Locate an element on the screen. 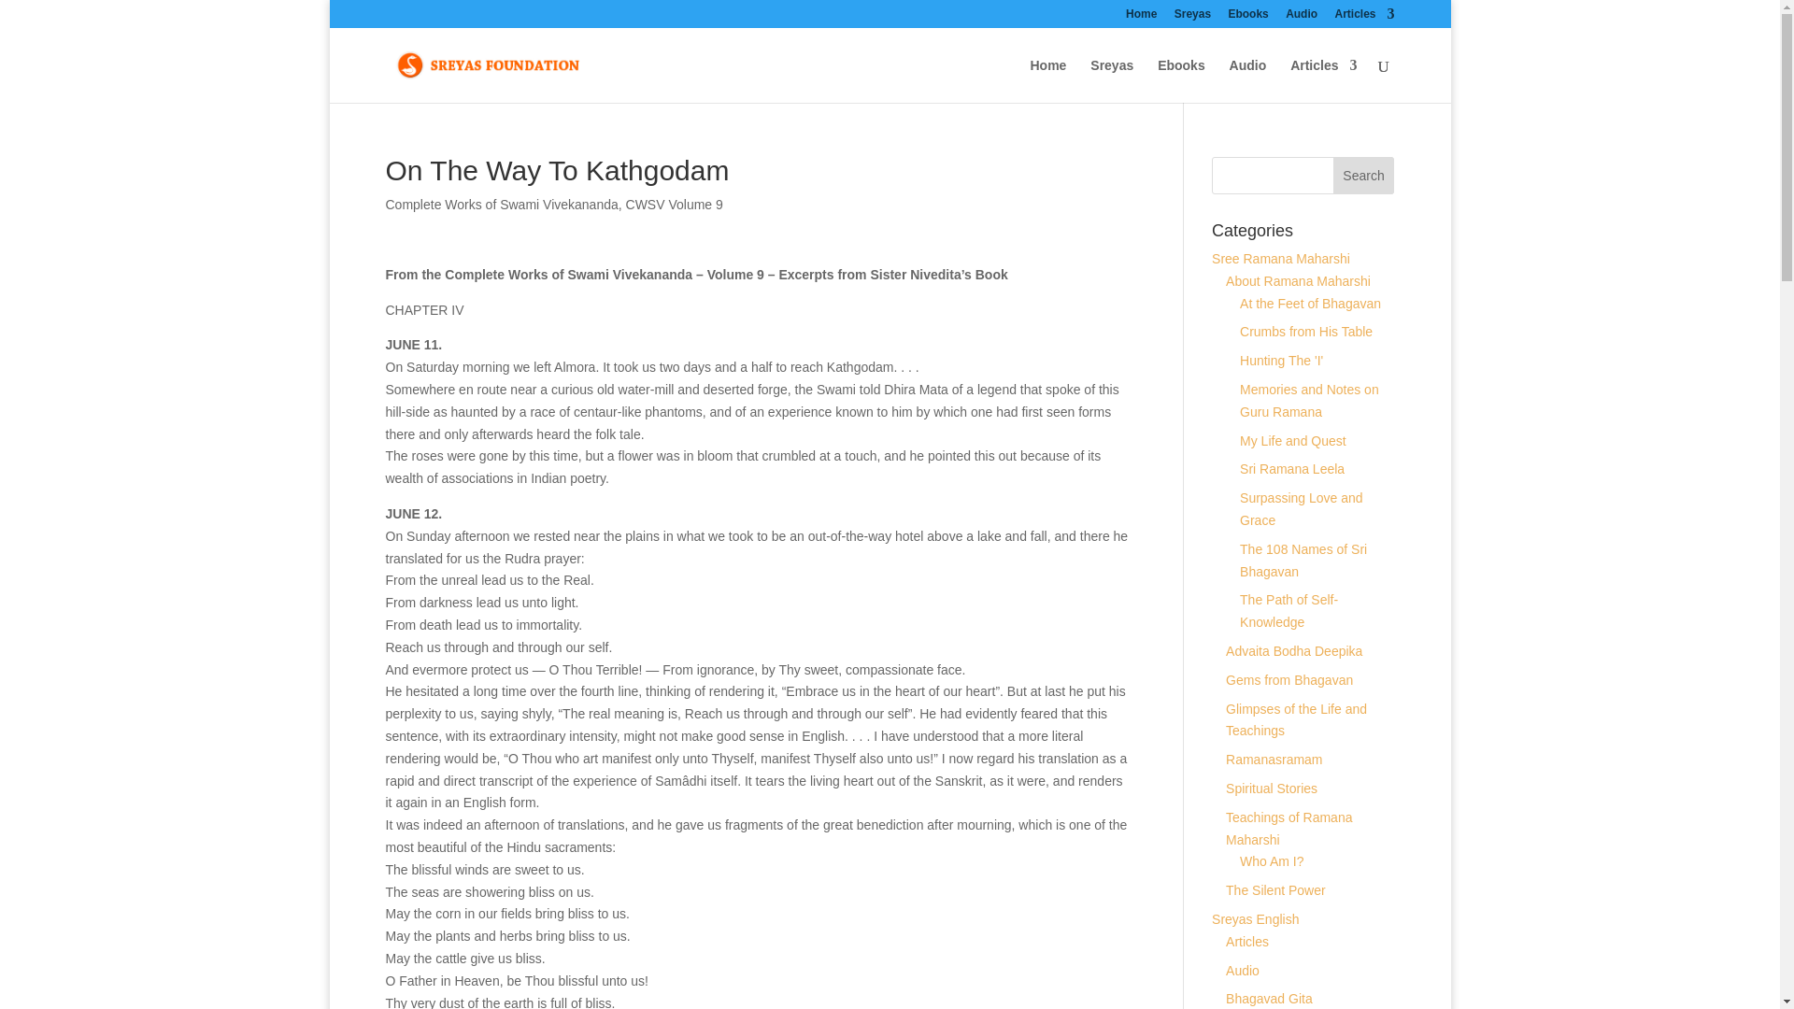 The height and width of the screenshot is (1009, 1794). Sreyas is located at coordinates (1112, 80).